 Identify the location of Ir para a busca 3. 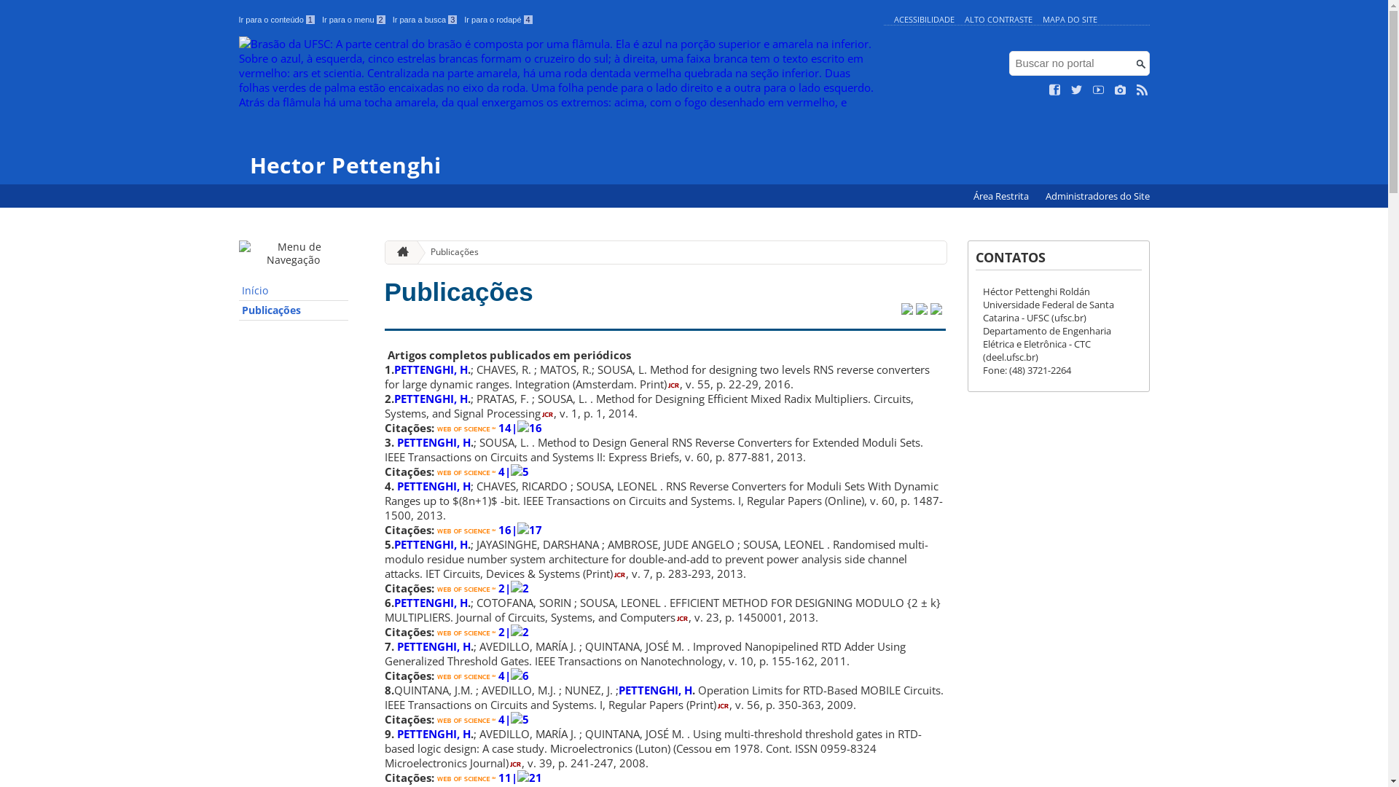
(426, 20).